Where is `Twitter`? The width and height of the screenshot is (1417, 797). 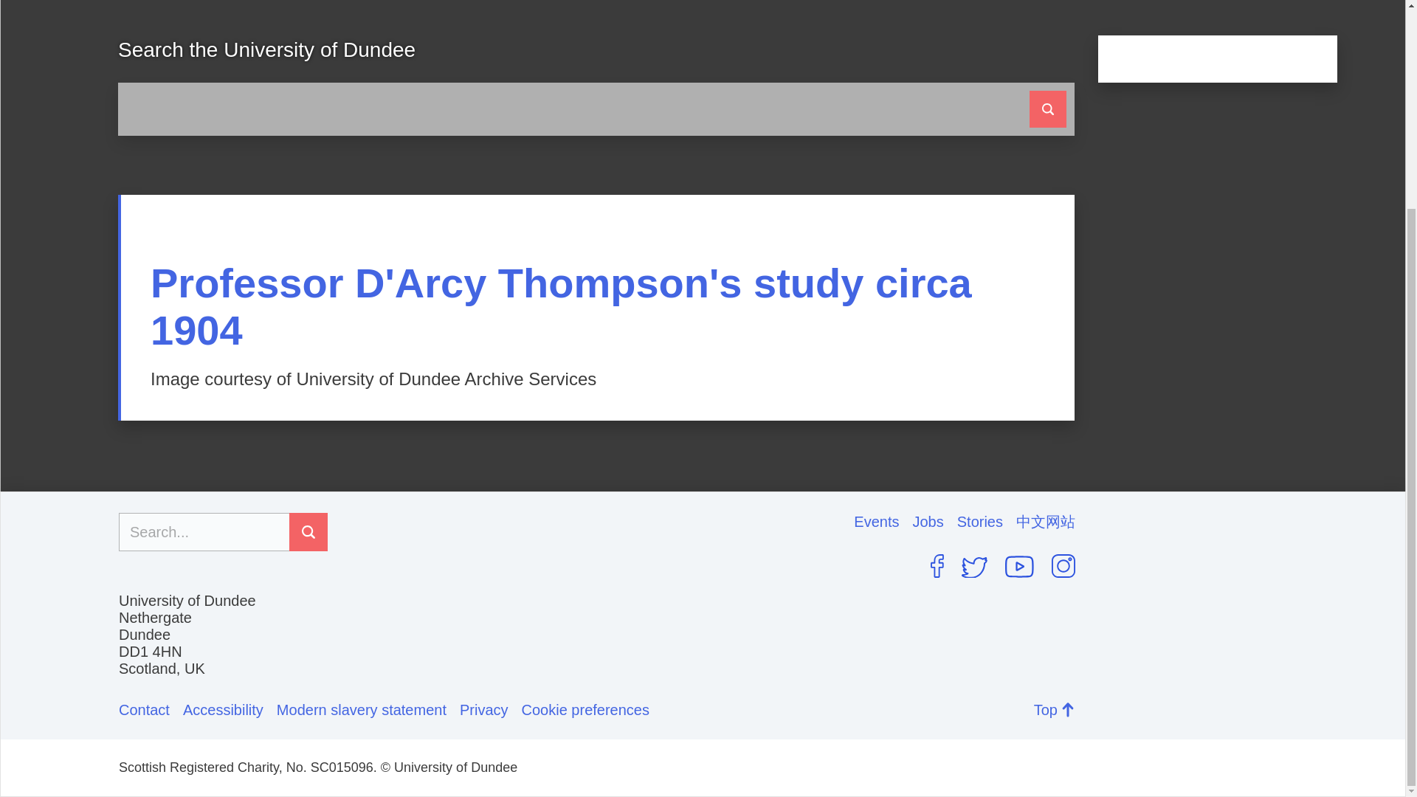
Twitter is located at coordinates (974, 567).